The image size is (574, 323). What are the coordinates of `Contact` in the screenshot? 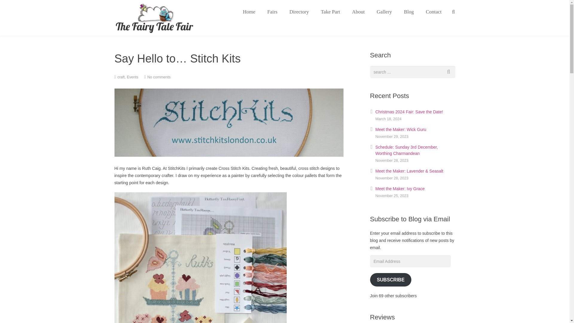 It's located at (433, 12).